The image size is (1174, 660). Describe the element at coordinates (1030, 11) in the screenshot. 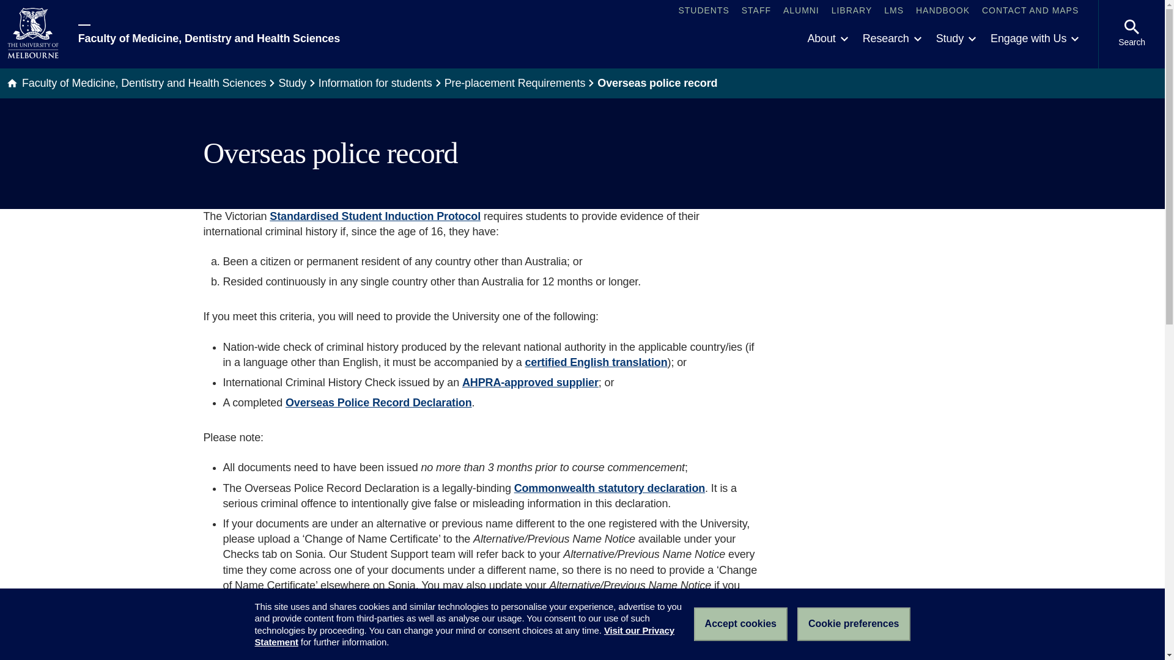

I see `CONTACT AND MAPS` at that location.